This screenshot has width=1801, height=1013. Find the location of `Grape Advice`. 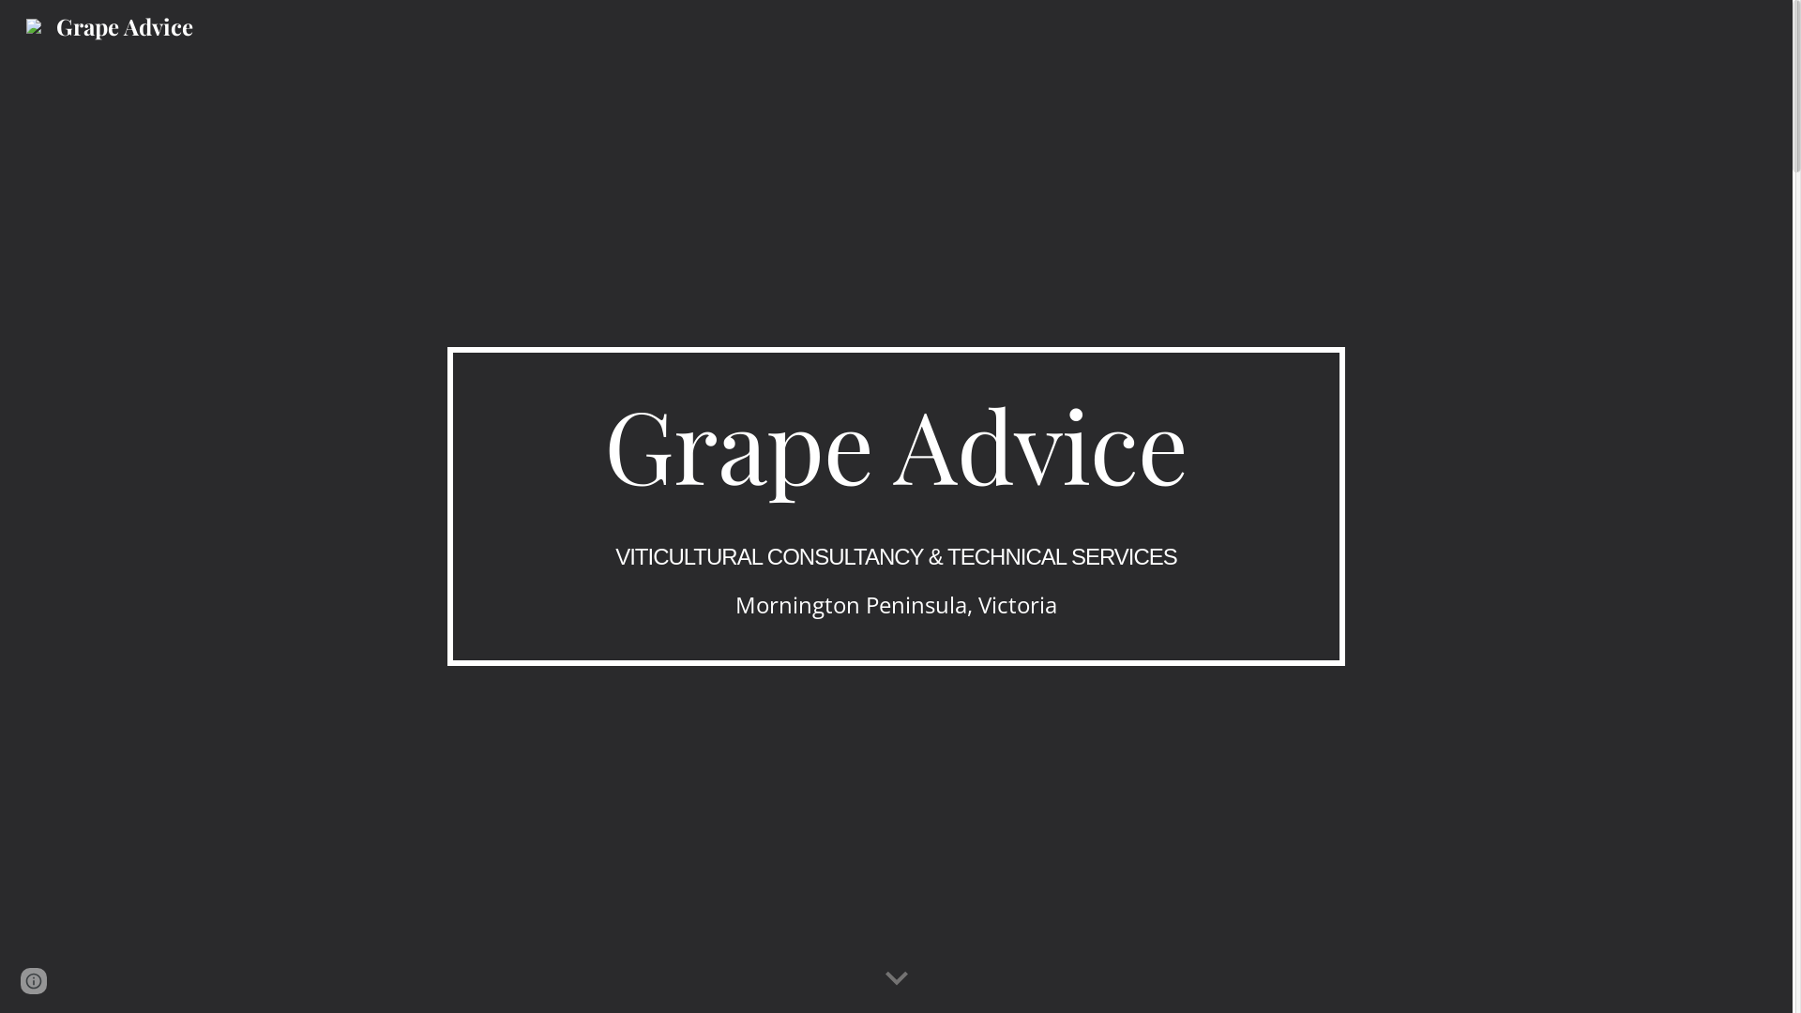

Grape Advice is located at coordinates (110, 23).